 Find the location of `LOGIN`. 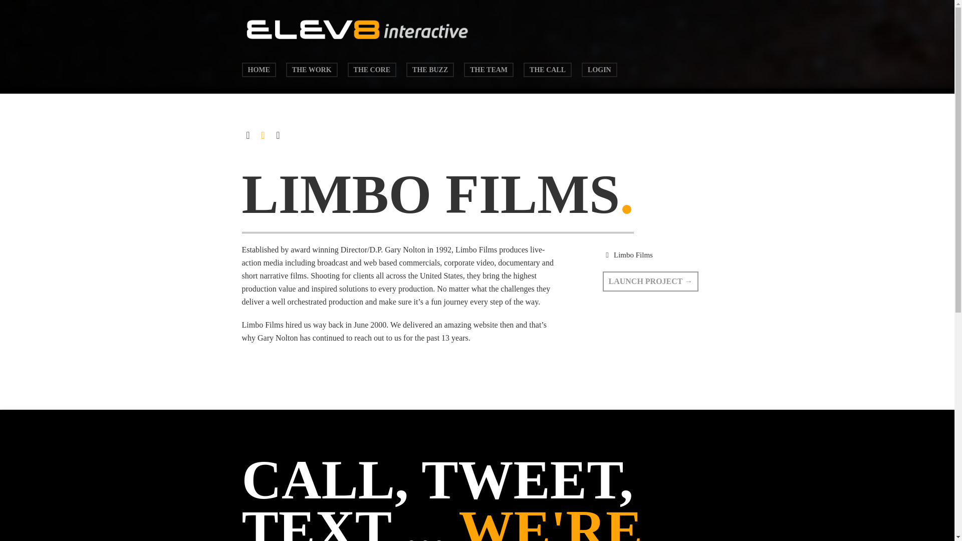

LOGIN is located at coordinates (599, 70).